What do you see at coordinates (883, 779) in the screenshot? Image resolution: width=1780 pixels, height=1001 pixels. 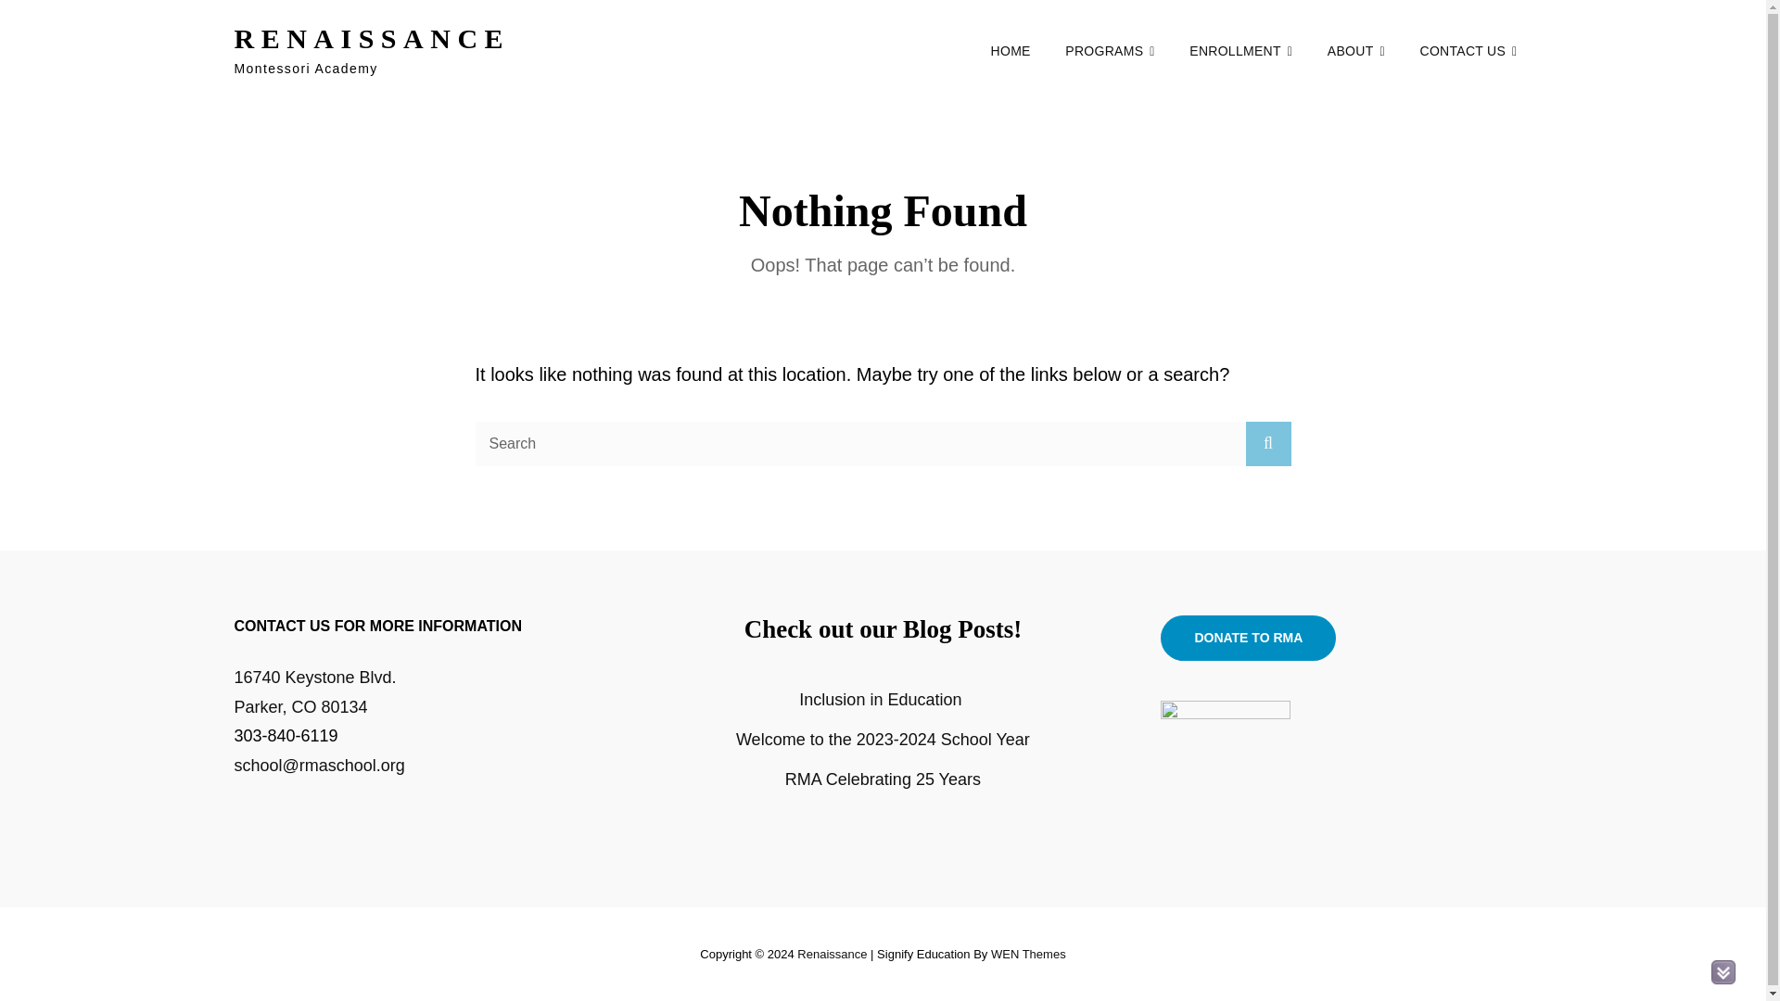 I see `RMA Celebrating 25 Years` at bounding box center [883, 779].